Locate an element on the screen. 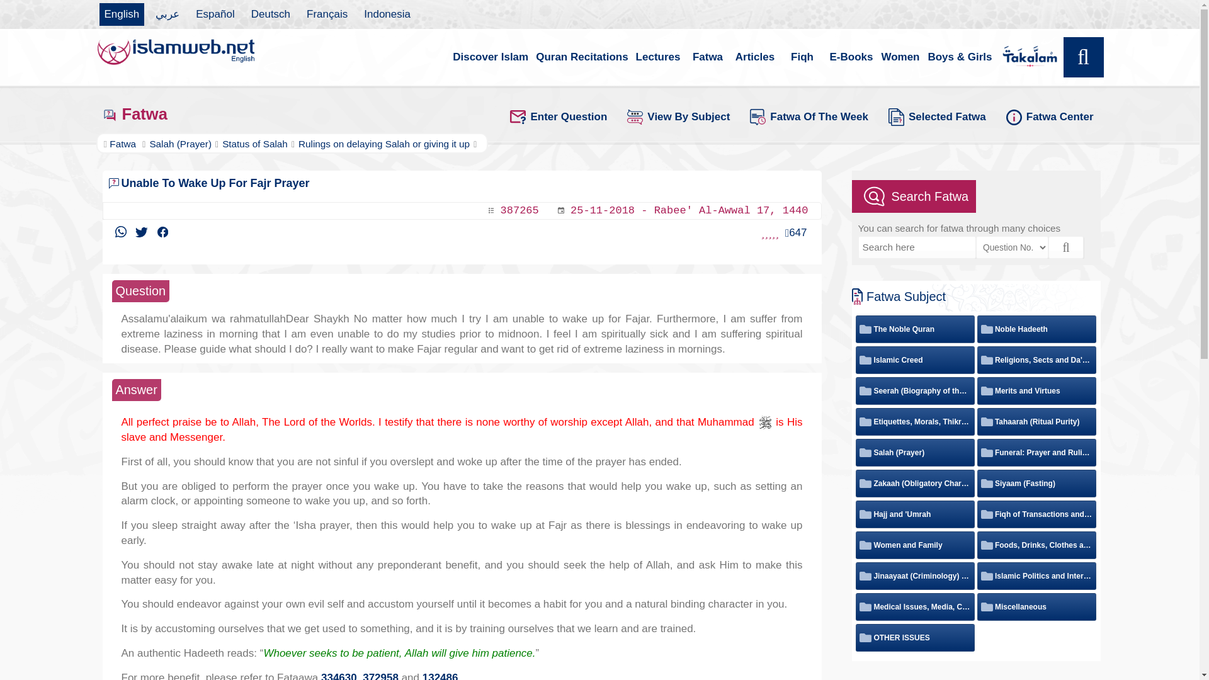 Image resolution: width=1209 pixels, height=680 pixels. E-Books is located at coordinates (851, 57).